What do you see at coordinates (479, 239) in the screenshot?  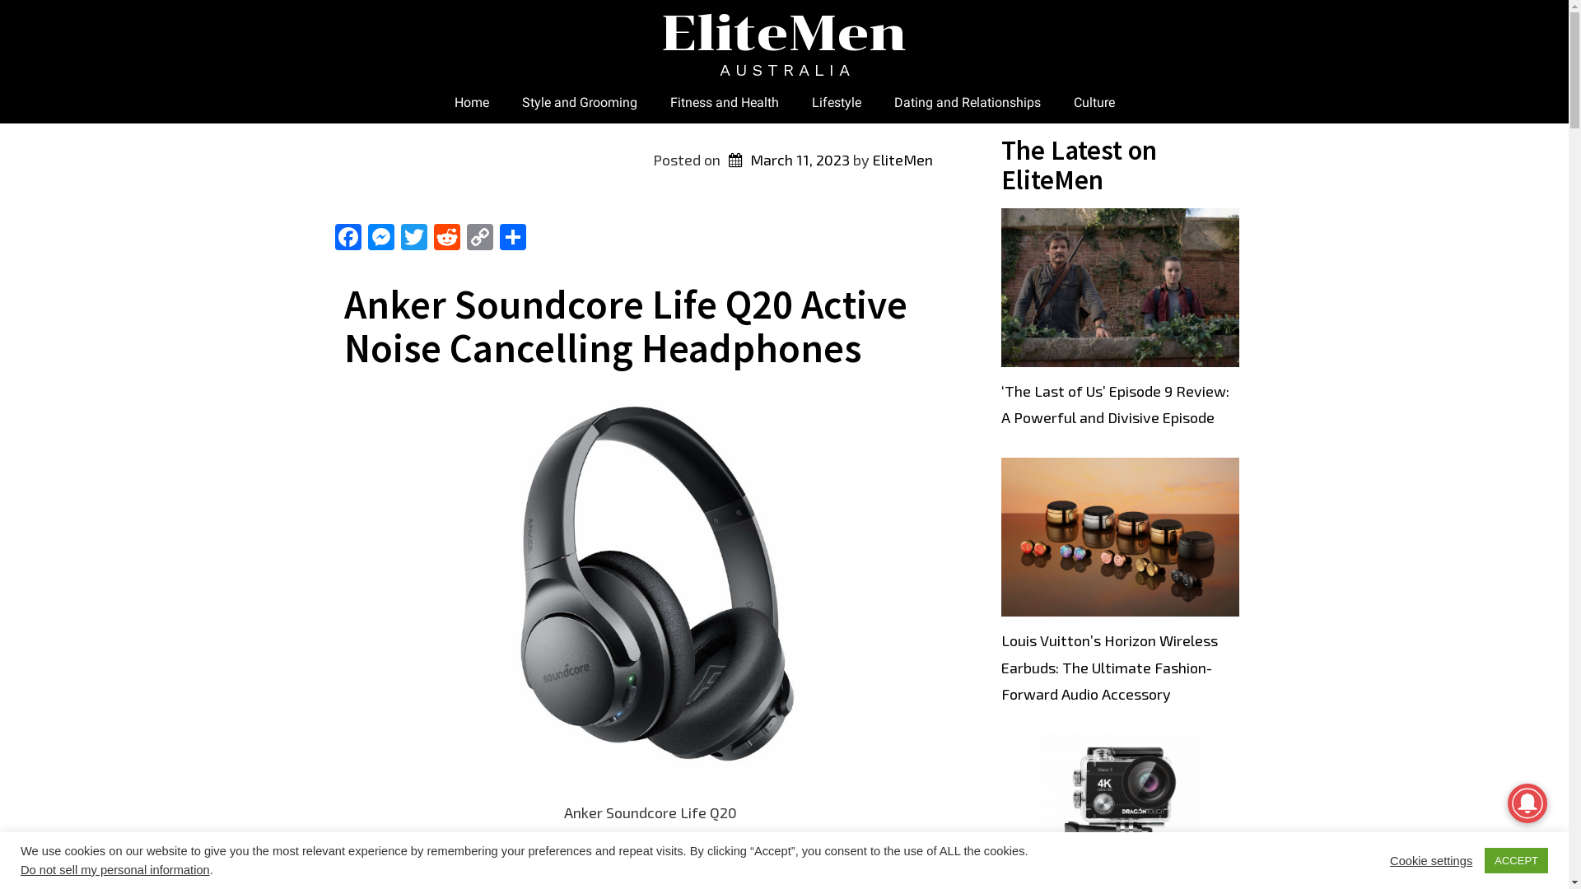 I see `Copy Link` at bounding box center [479, 239].